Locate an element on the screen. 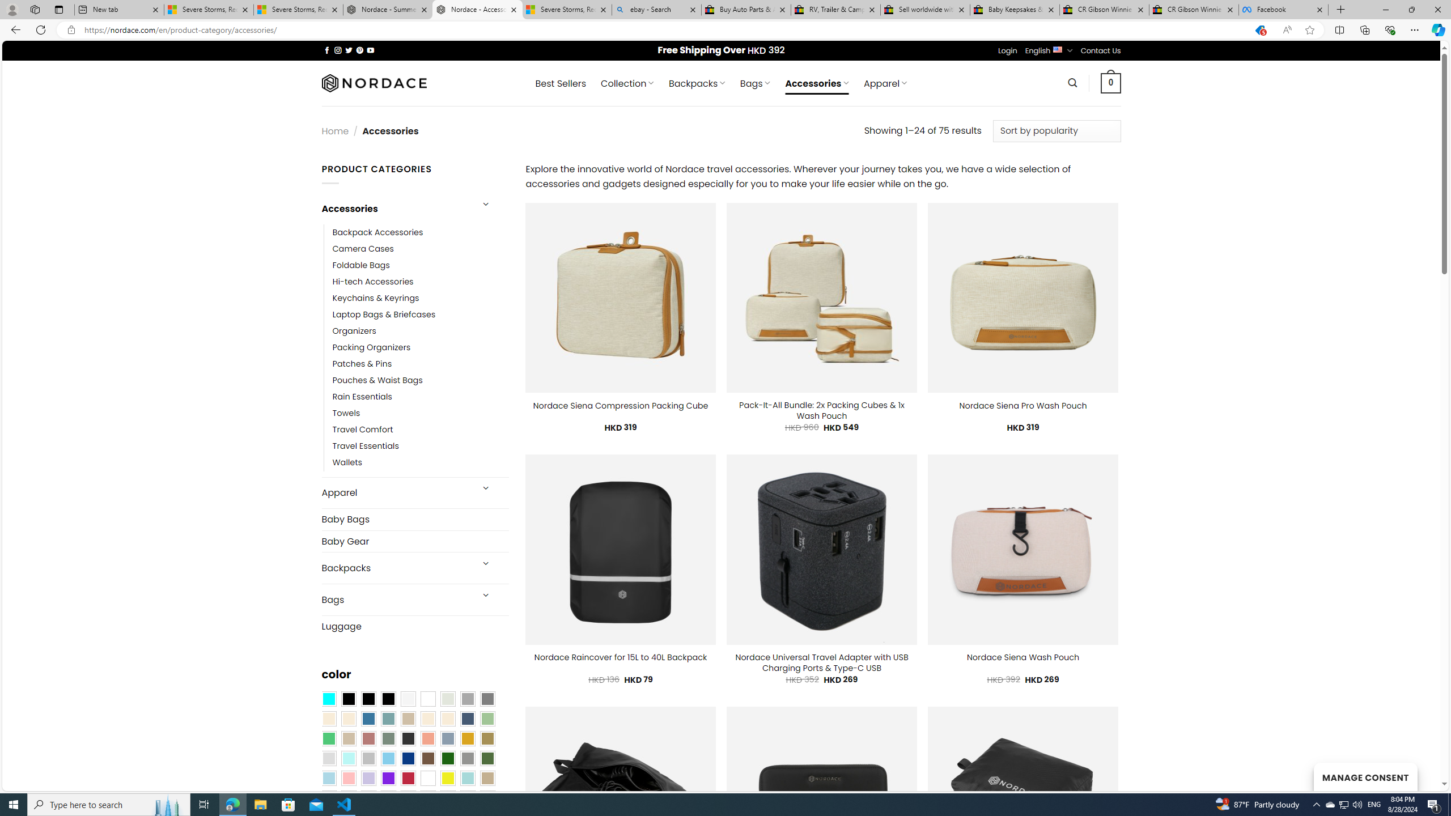  Coral is located at coordinates (428, 739).